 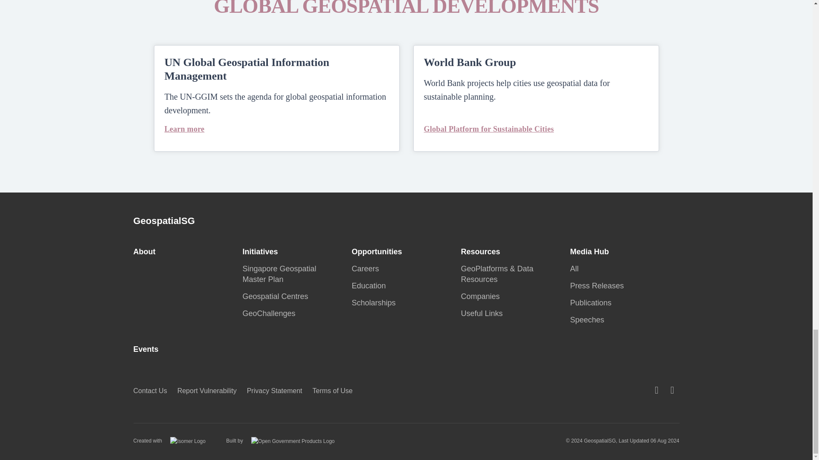 I want to click on Opportunities, so click(x=379, y=251).